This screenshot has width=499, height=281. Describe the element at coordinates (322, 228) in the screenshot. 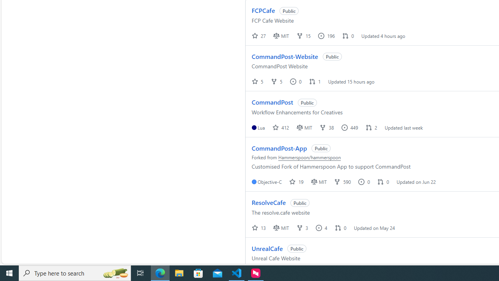

I see ` 4 ` at that location.